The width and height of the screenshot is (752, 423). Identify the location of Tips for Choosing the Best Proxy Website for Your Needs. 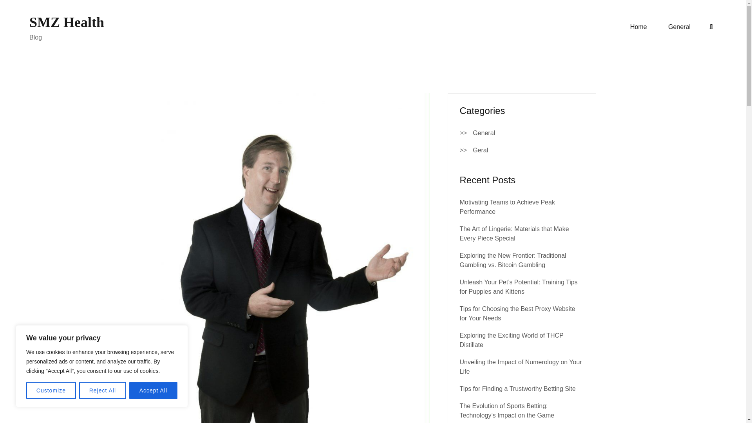
(517, 313).